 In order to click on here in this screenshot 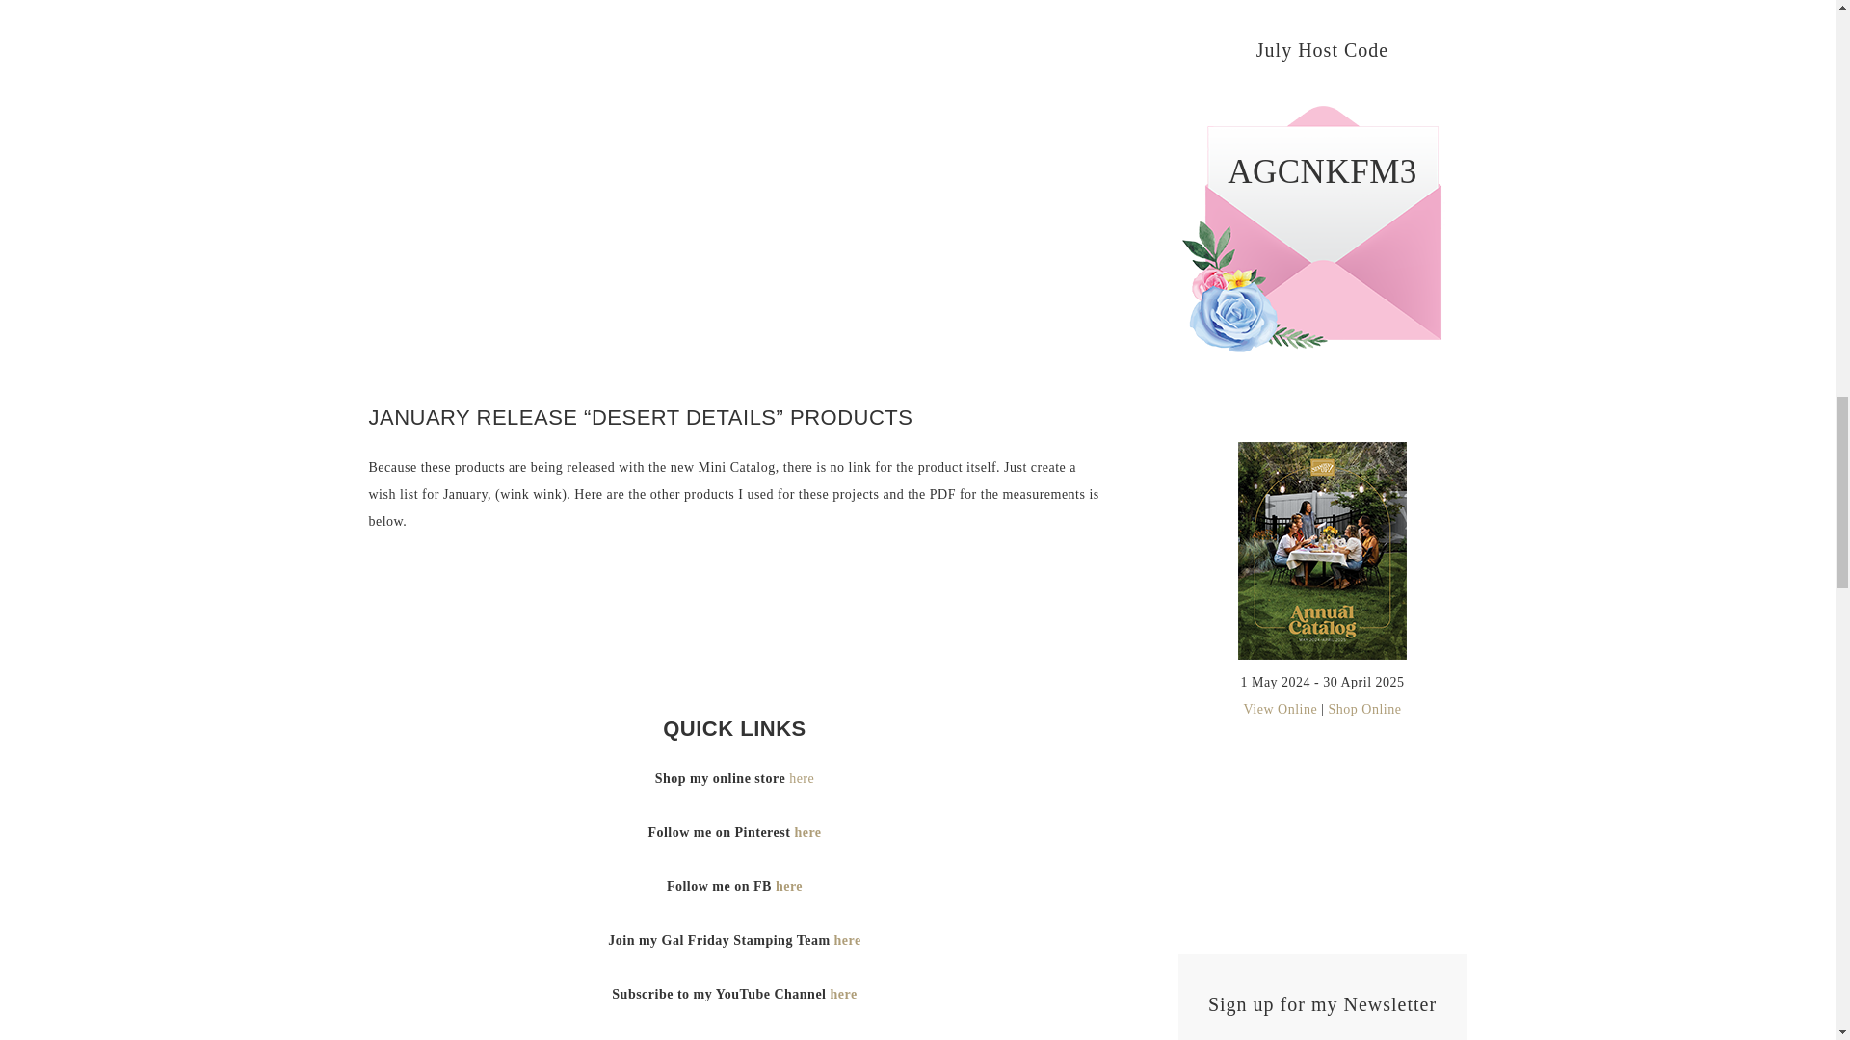, I will do `click(848, 940)`.